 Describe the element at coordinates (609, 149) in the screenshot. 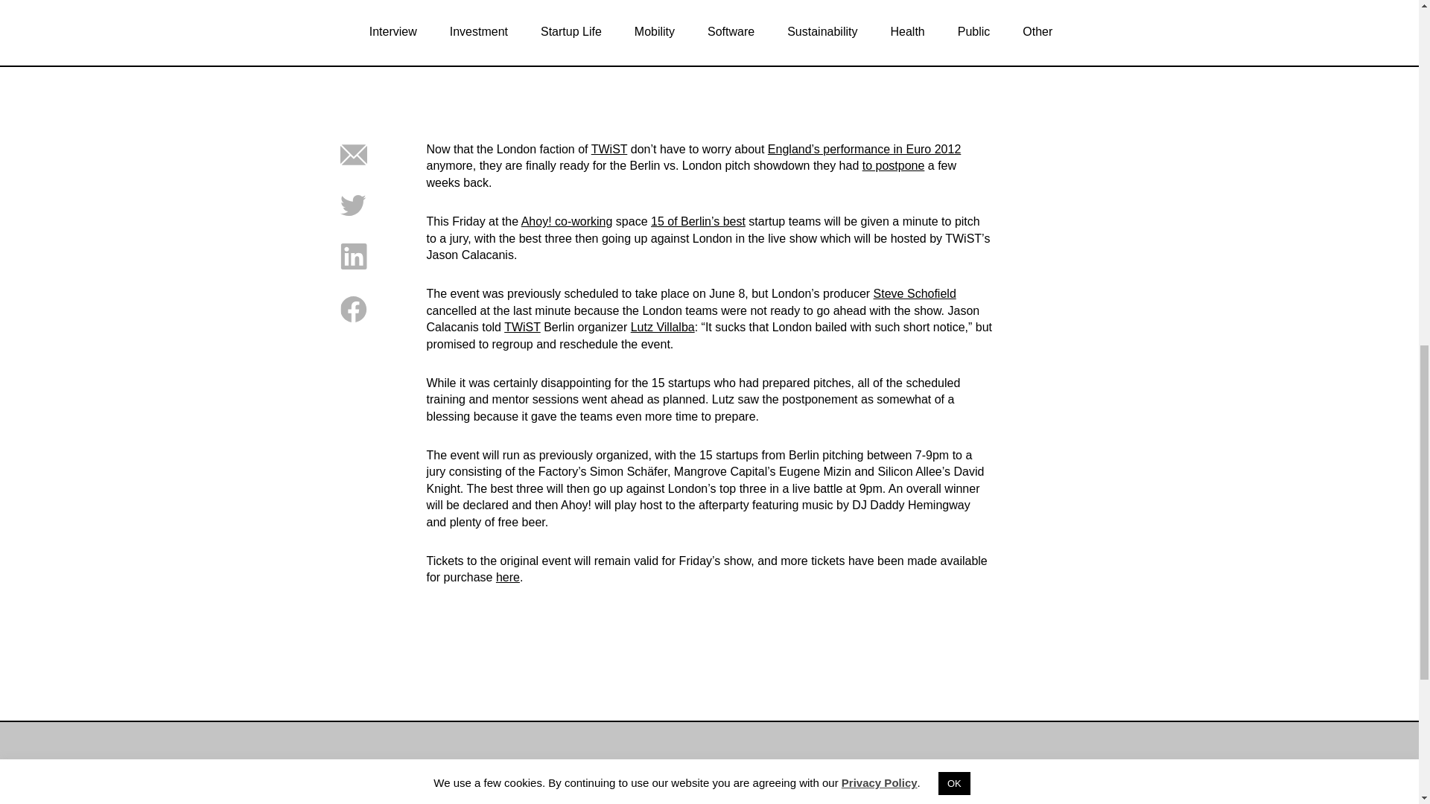

I see `TWiST` at that location.